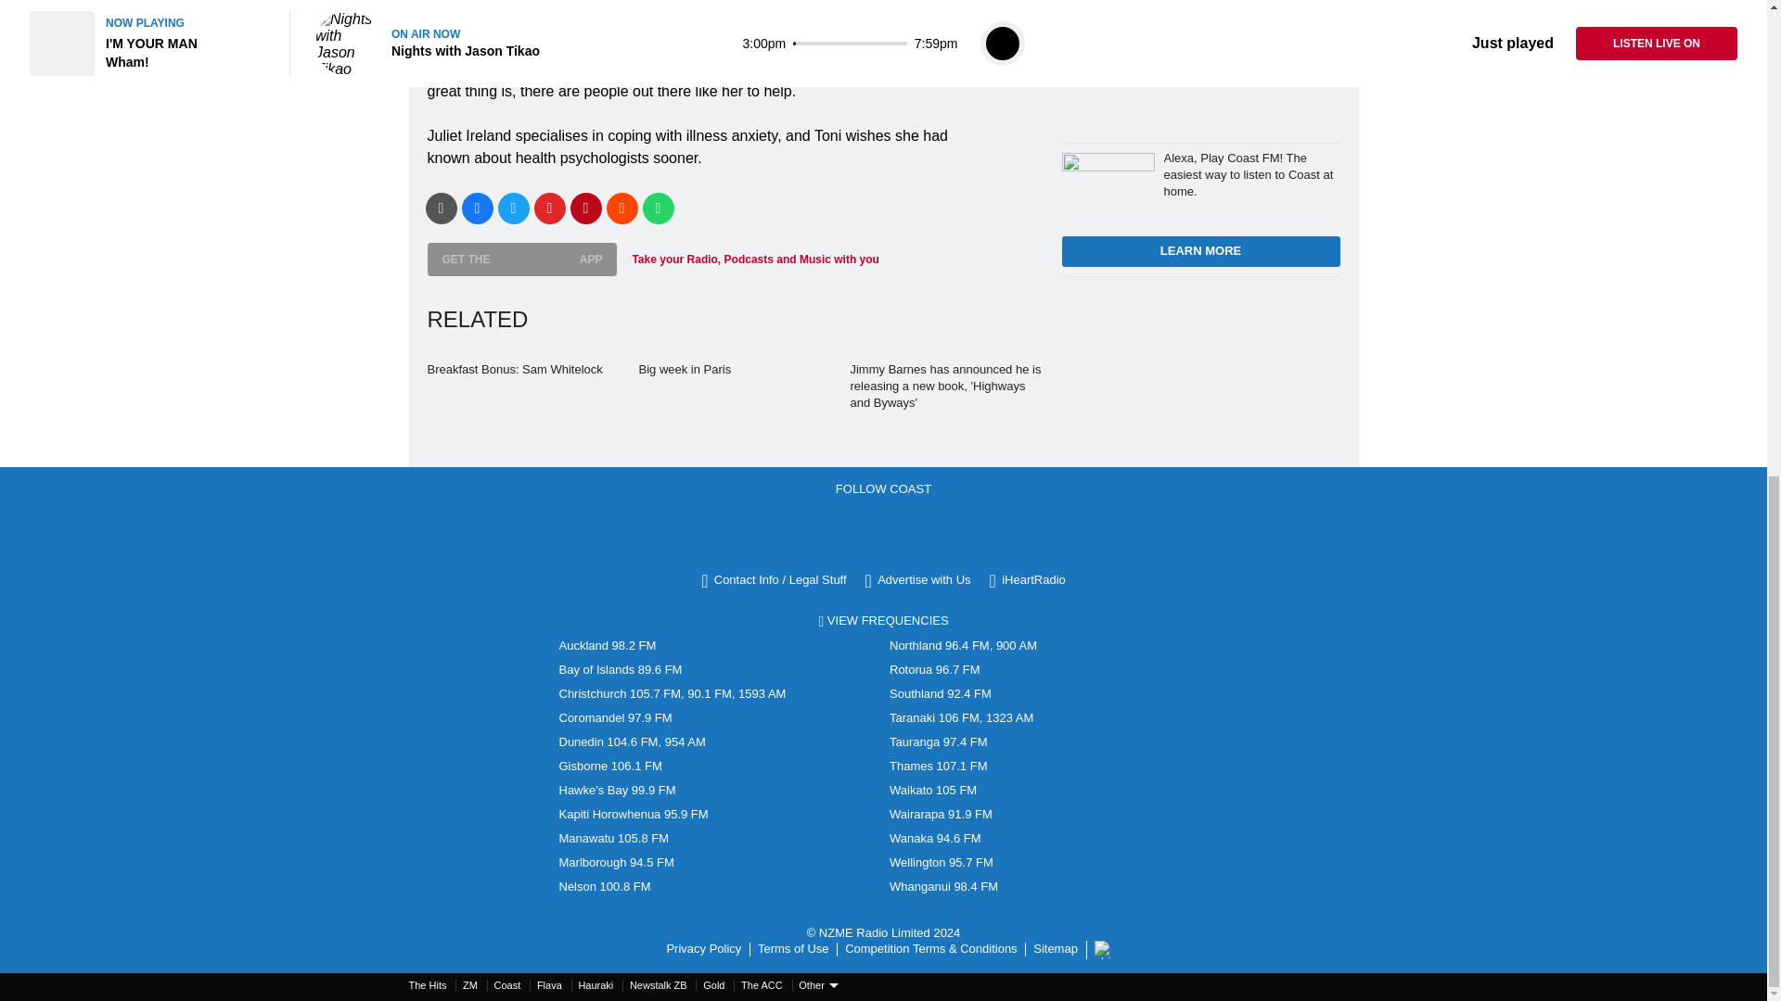  Describe the element at coordinates (621, 208) in the screenshot. I see `Share with reddit` at that location.